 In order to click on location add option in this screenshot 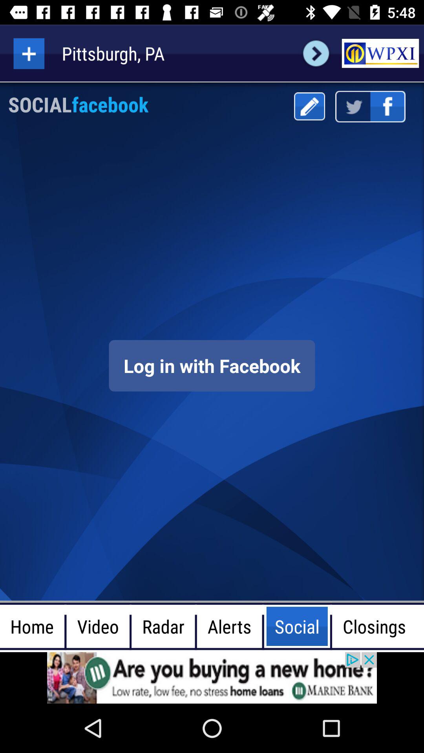, I will do `click(29, 53)`.